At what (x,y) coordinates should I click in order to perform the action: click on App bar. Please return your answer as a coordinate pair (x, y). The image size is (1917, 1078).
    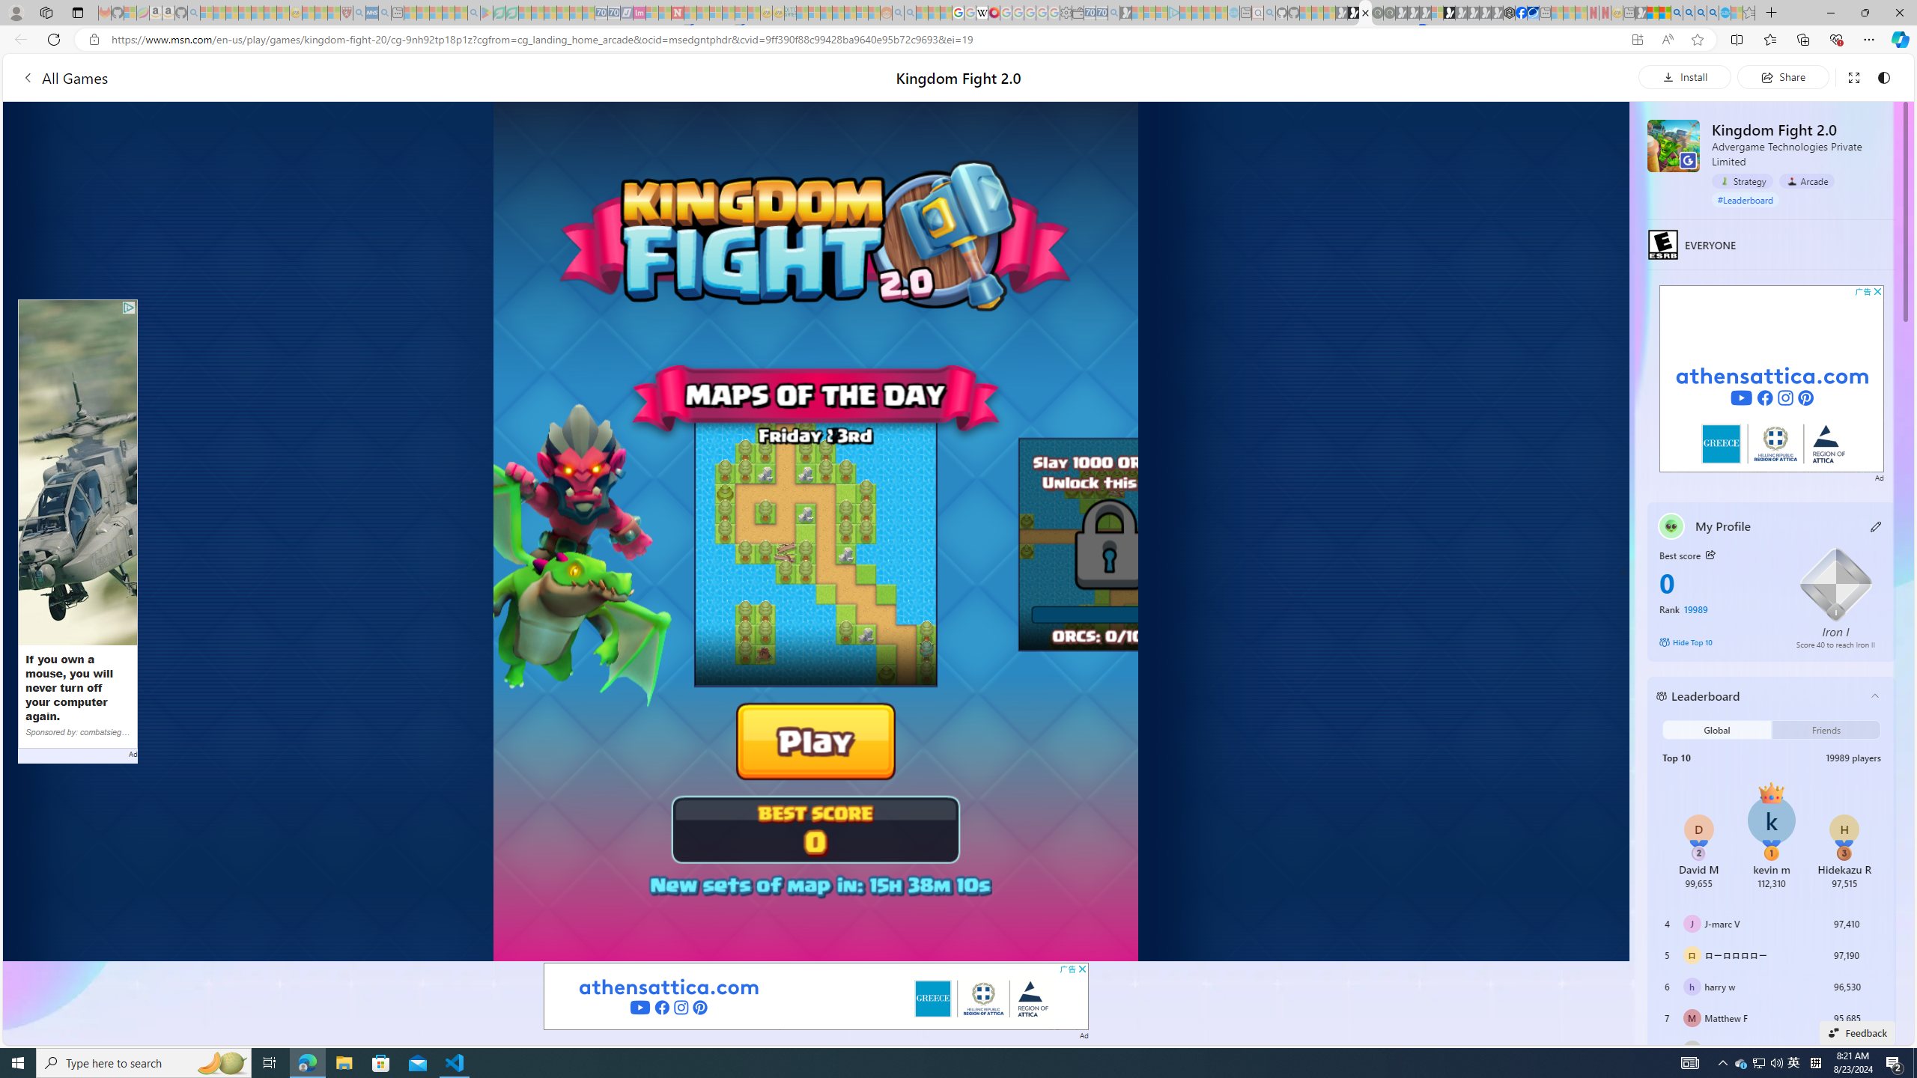
    Looking at the image, I should click on (958, 40).